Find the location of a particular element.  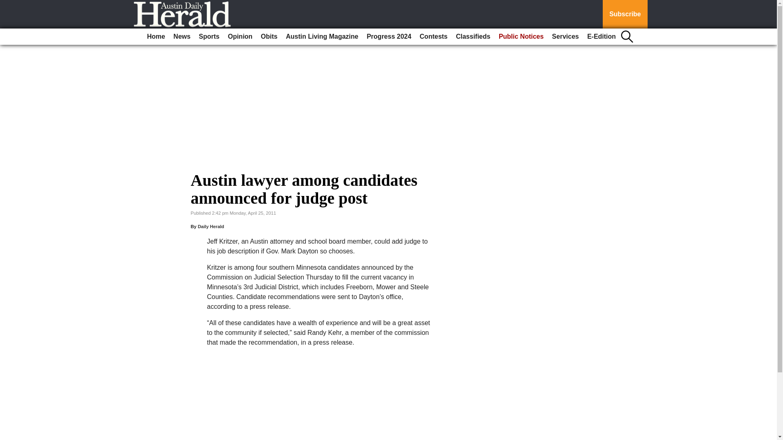

Home is located at coordinates (156, 37).